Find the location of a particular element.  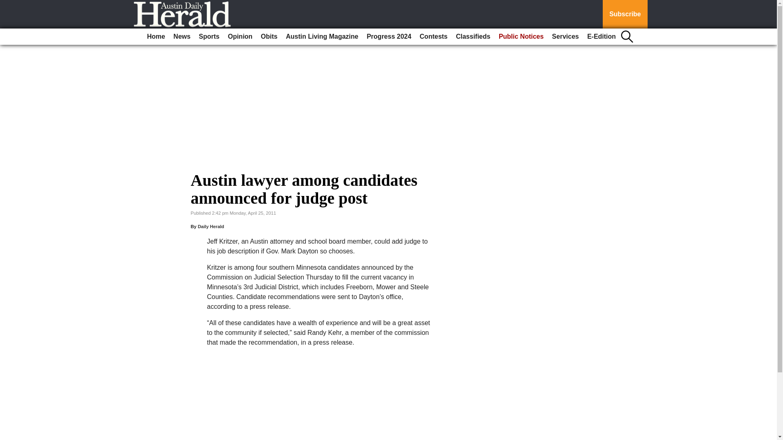

Home is located at coordinates (156, 37).